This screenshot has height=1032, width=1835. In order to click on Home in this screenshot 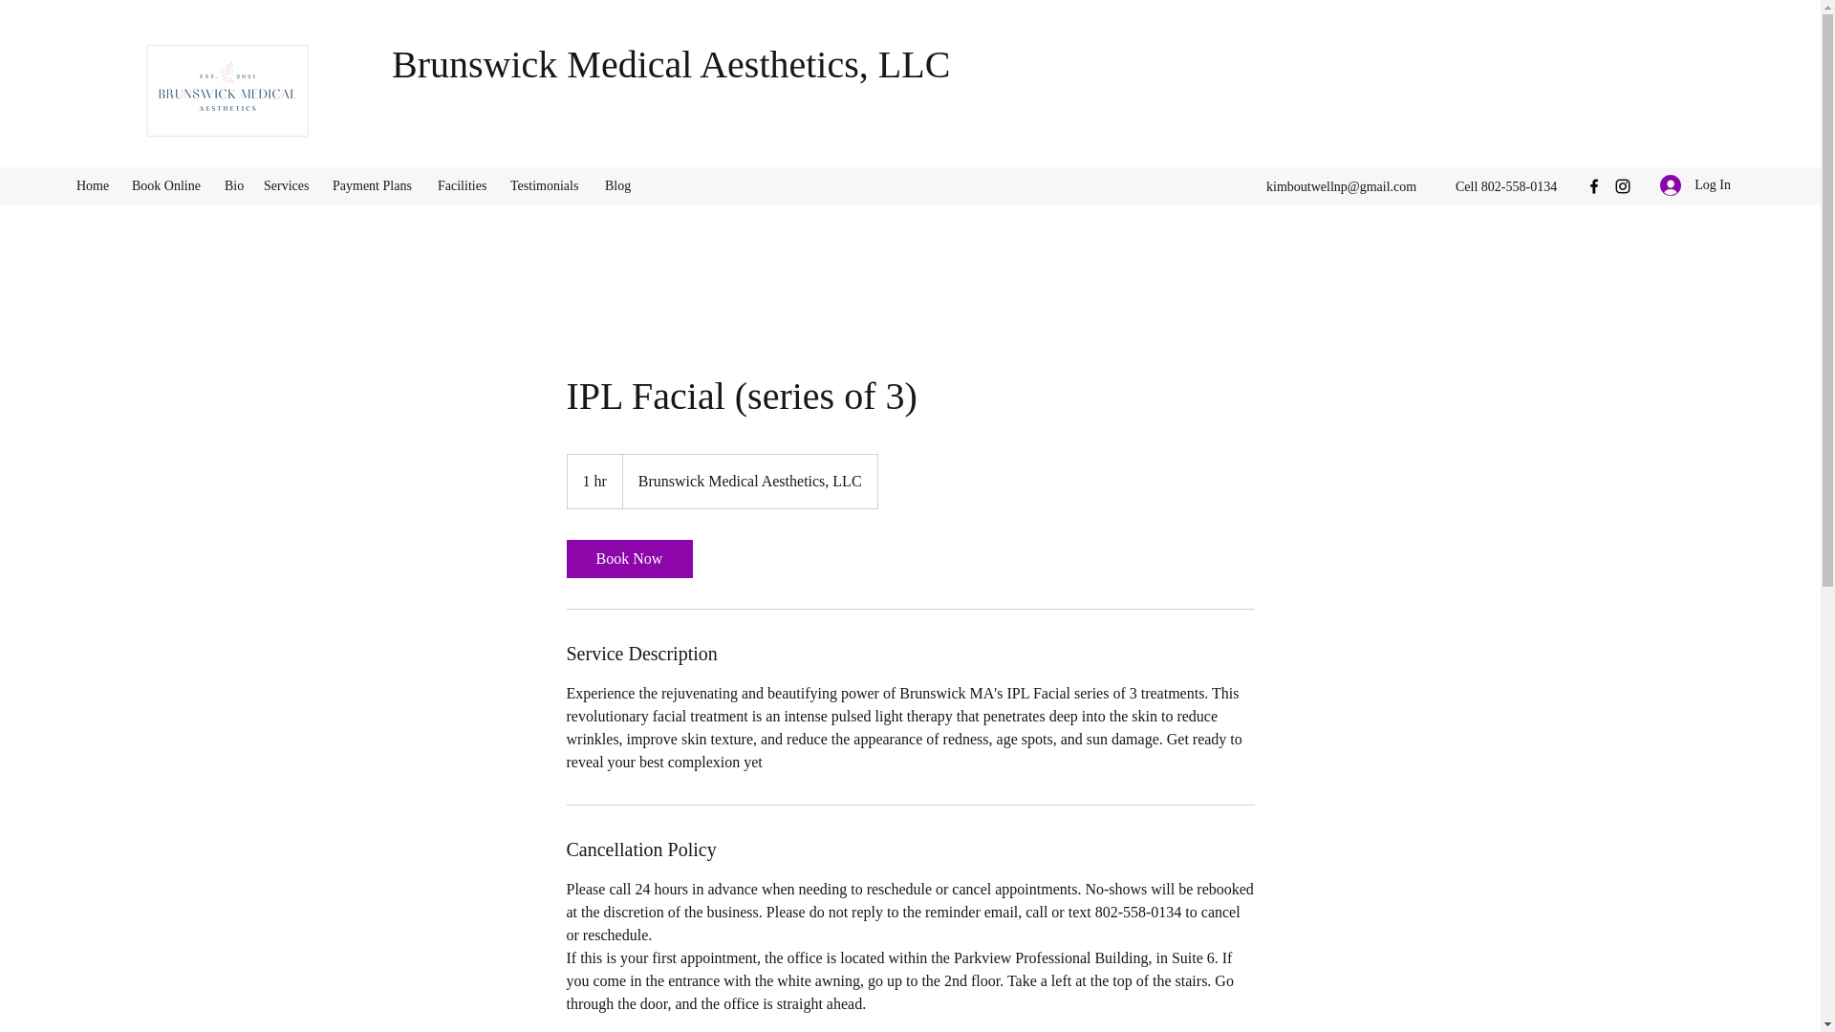, I will do `click(94, 185)`.